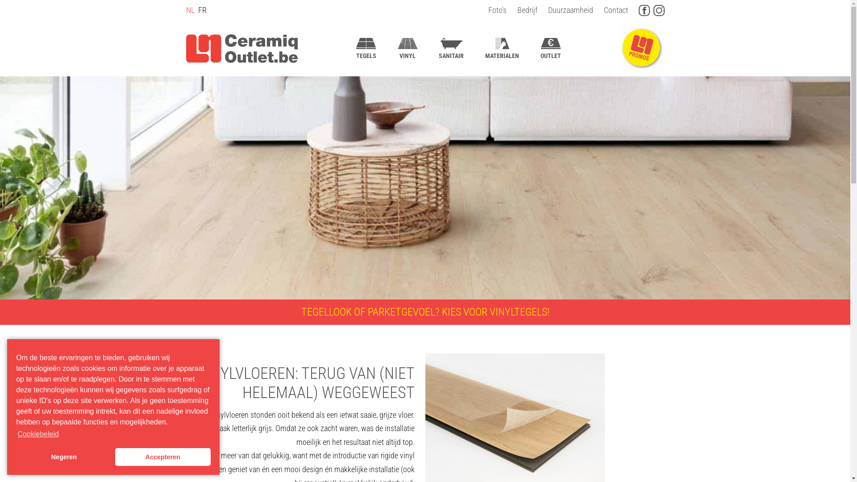 This screenshot has height=482, width=857. I want to click on Accepteren, so click(163, 457).